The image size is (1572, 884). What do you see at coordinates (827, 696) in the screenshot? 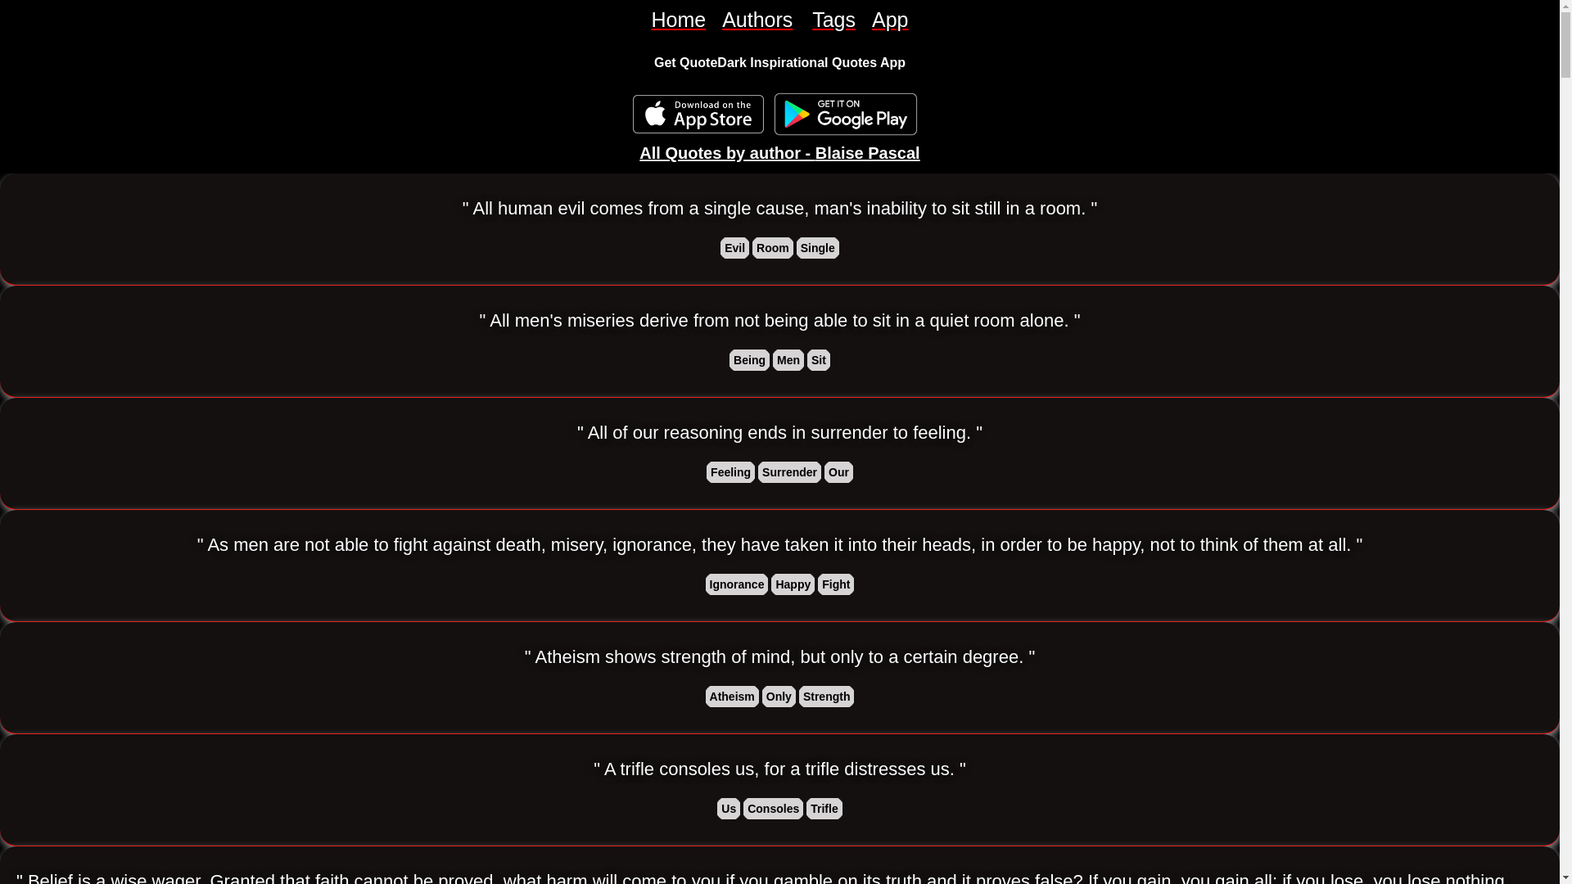
I see `Strength` at bounding box center [827, 696].